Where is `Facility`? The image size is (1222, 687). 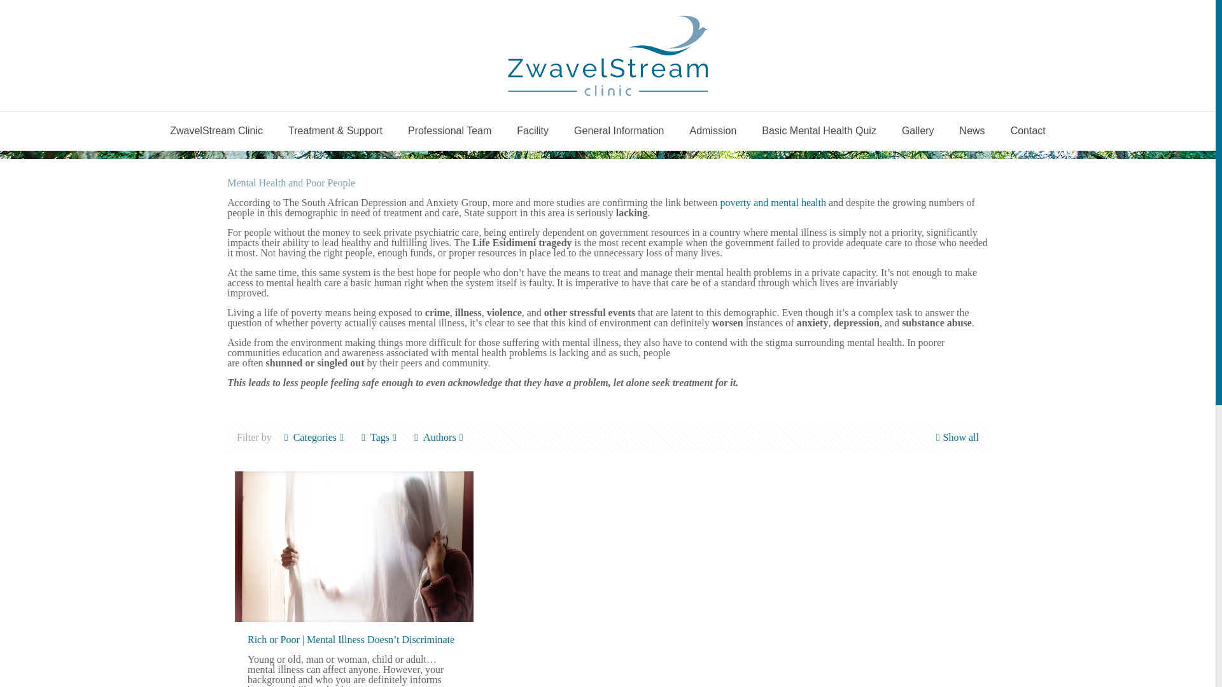 Facility is located at coordinates (532, 131).